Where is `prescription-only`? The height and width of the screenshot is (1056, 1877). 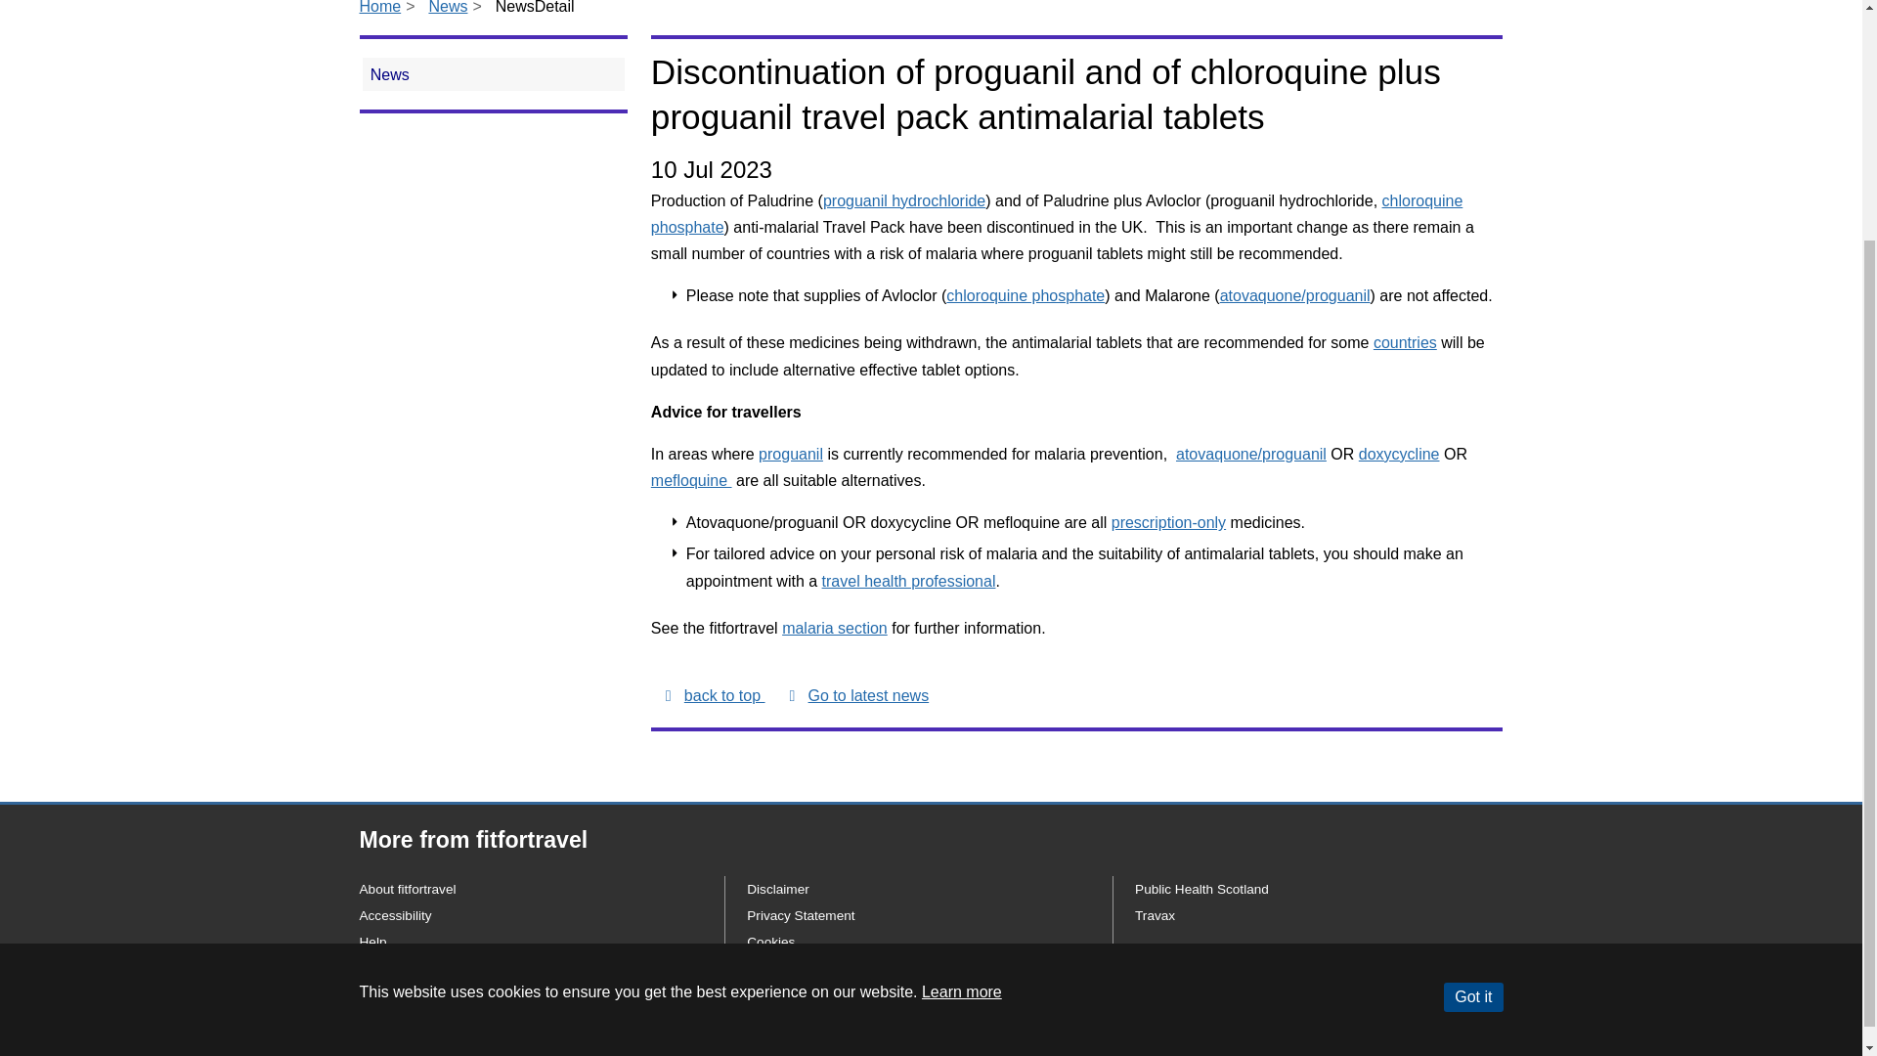
prescription-only is located at coordinates (1167, 522).